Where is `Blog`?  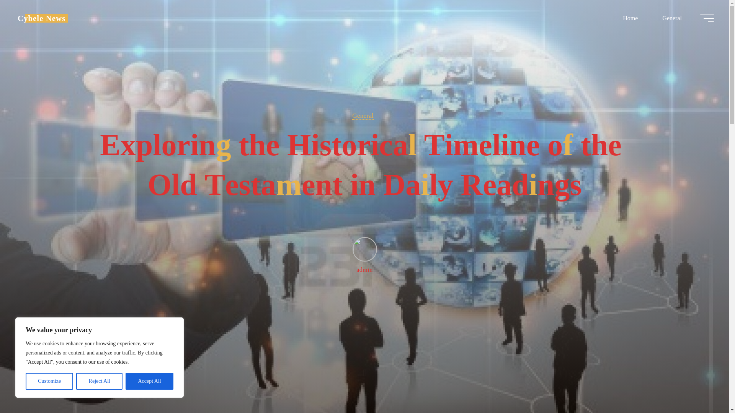 Blog is located at coordinates (41, 18).